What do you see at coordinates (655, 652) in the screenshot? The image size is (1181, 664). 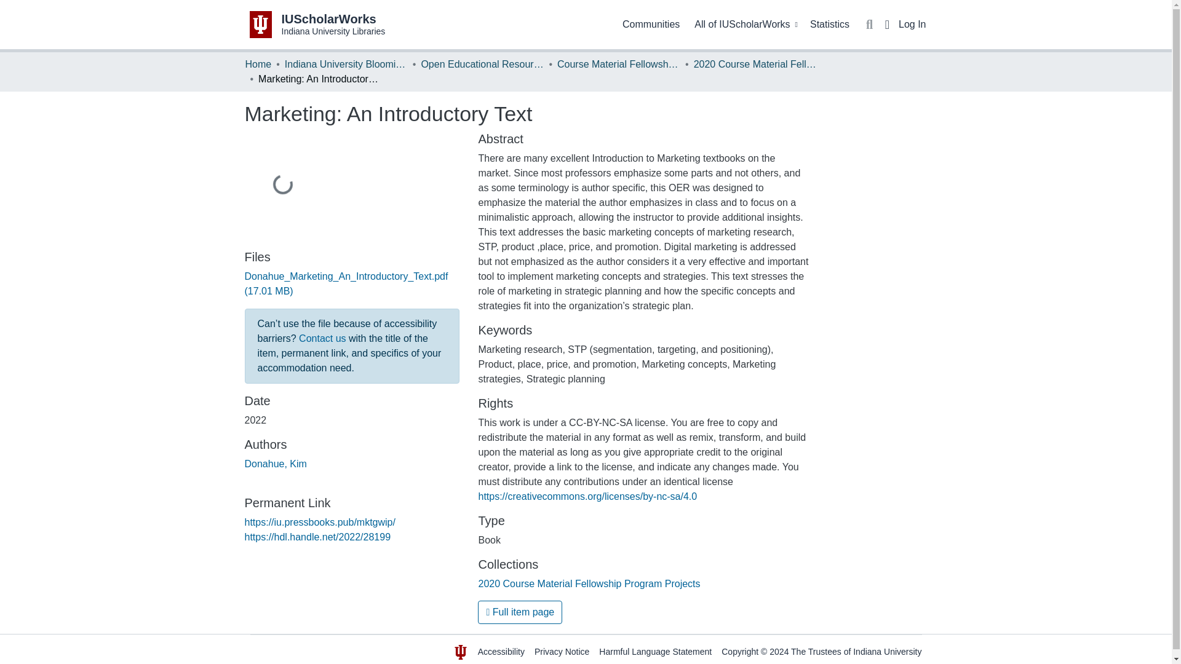 I see `Harmful Language Statement` at bounding box center [655, 652].